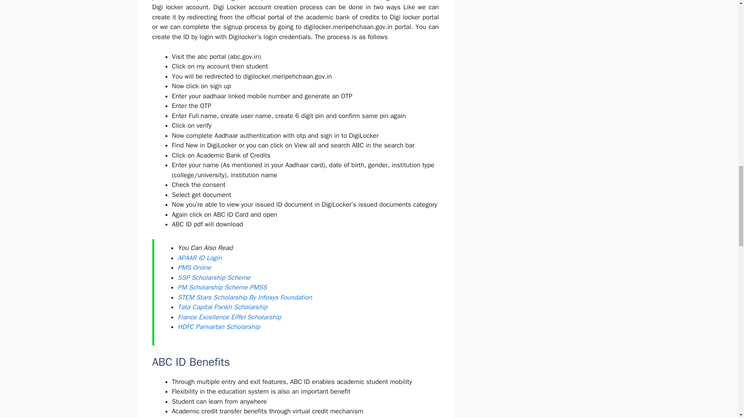 The height and width of the screenshot is (418, 744). I want to click on PMS Online, so click(194, 268).